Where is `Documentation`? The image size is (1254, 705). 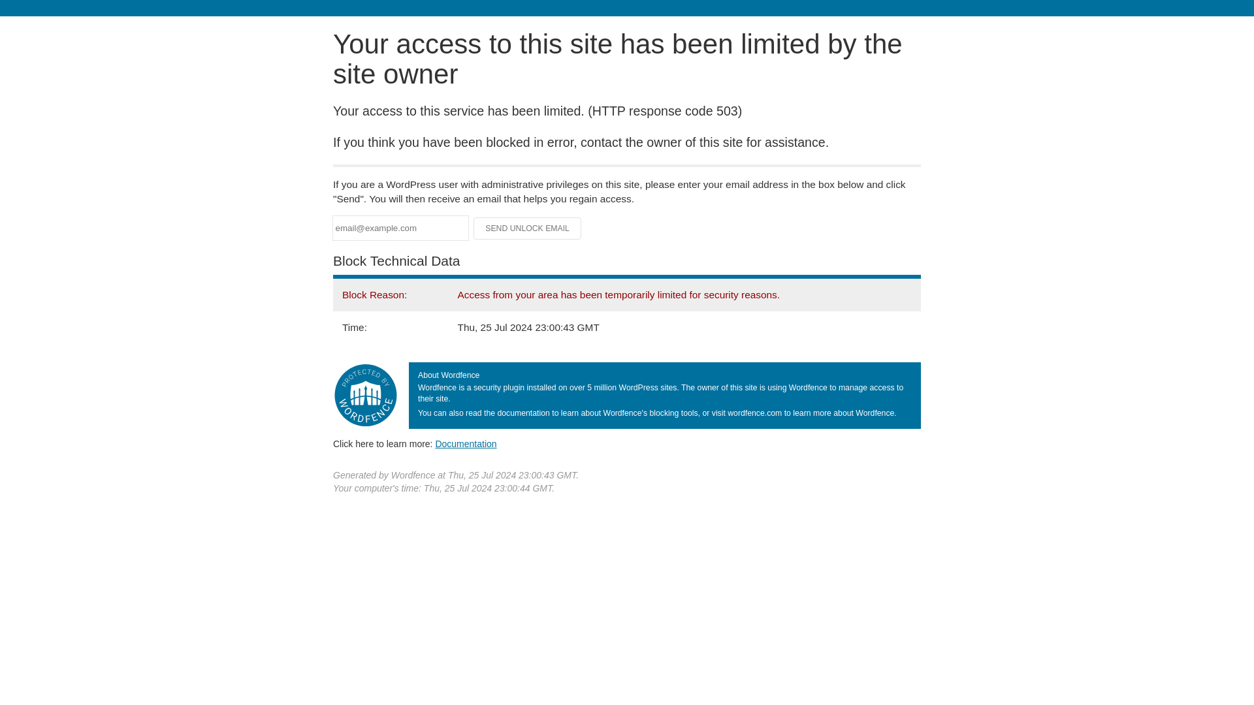 Documentation is located at coordinates (466, 443).